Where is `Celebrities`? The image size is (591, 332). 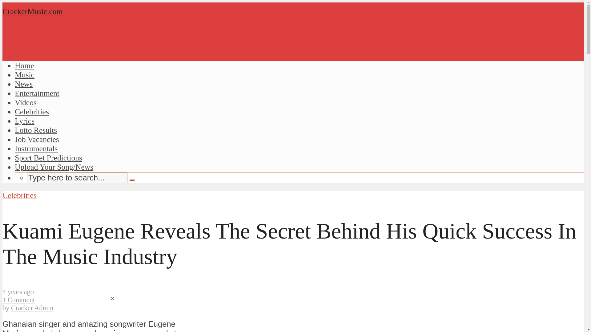 Celebrities is located at coordinates (19, 196).